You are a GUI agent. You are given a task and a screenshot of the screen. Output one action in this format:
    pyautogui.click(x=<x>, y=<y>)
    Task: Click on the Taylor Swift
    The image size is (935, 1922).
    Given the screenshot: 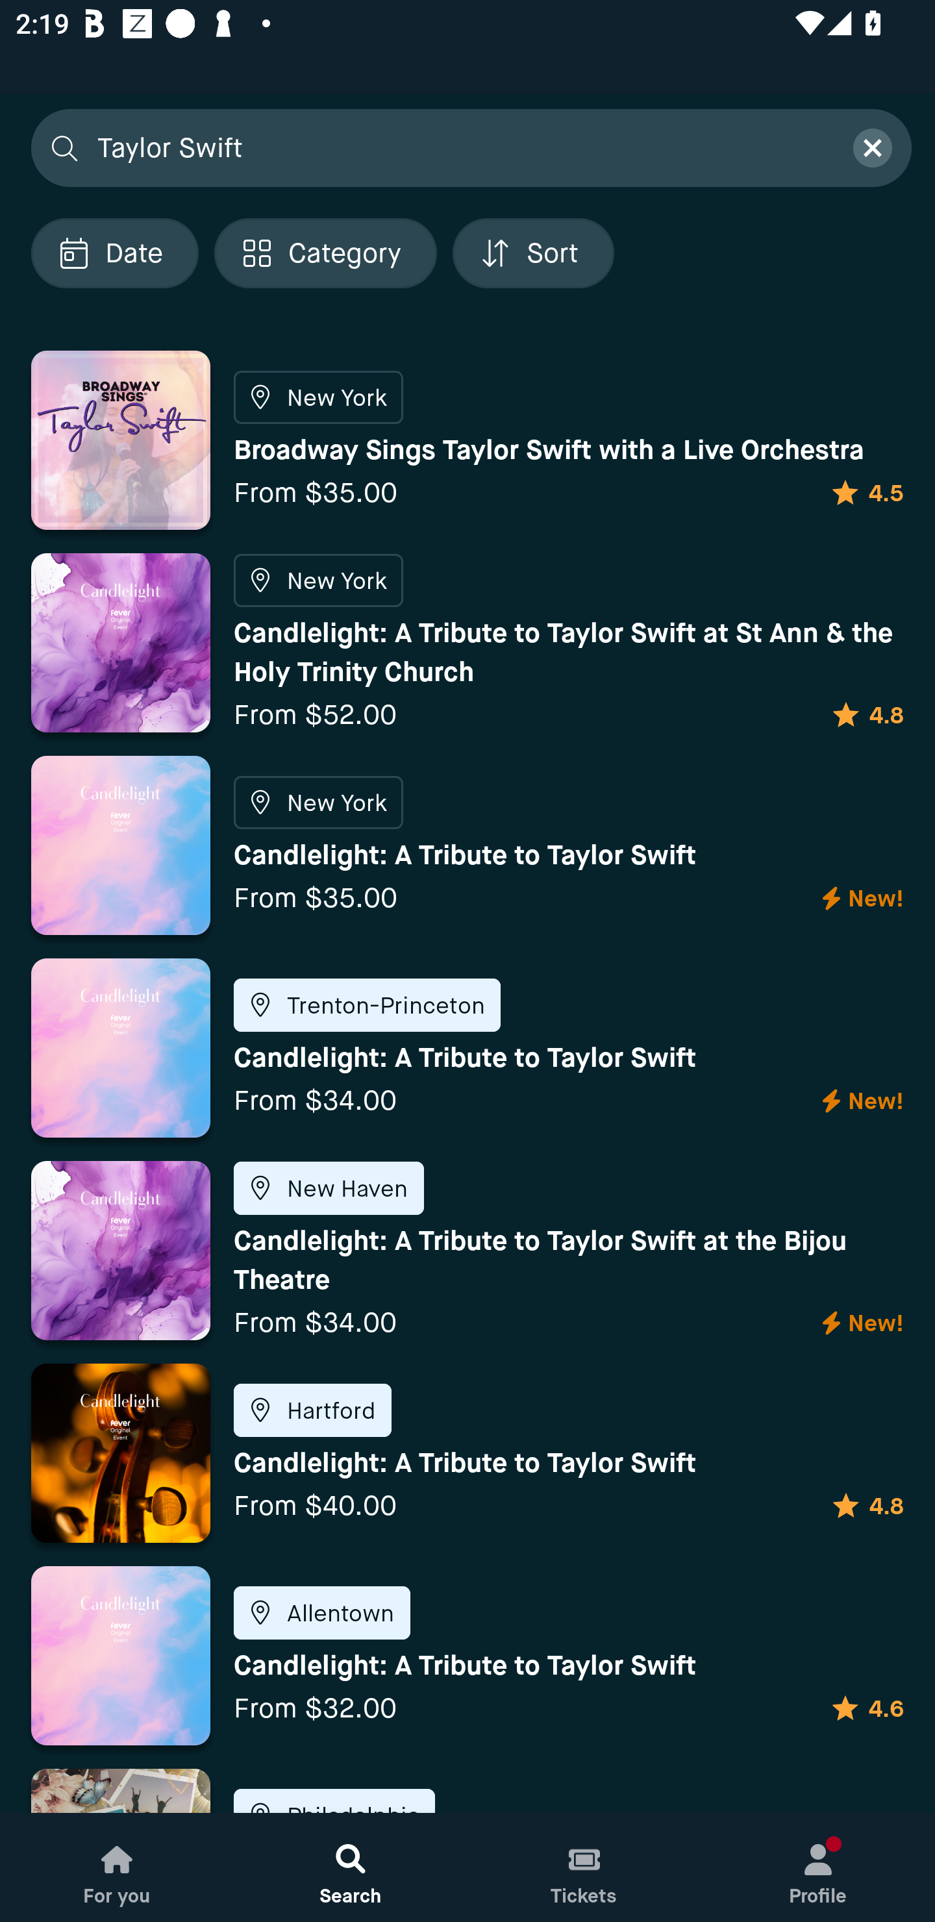 What is the action you would take?
    pyautogui.click(x=461, y=147)
    